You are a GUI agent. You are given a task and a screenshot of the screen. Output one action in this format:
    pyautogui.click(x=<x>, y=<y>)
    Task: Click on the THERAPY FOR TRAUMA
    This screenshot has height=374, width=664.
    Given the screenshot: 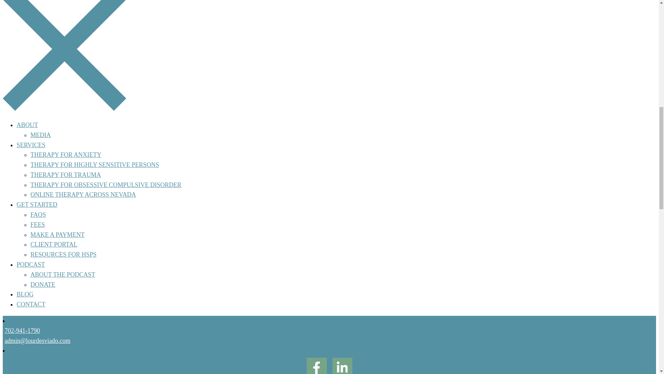 What is the action you would take?
    pyautogui.click(x=66, y=175)
    